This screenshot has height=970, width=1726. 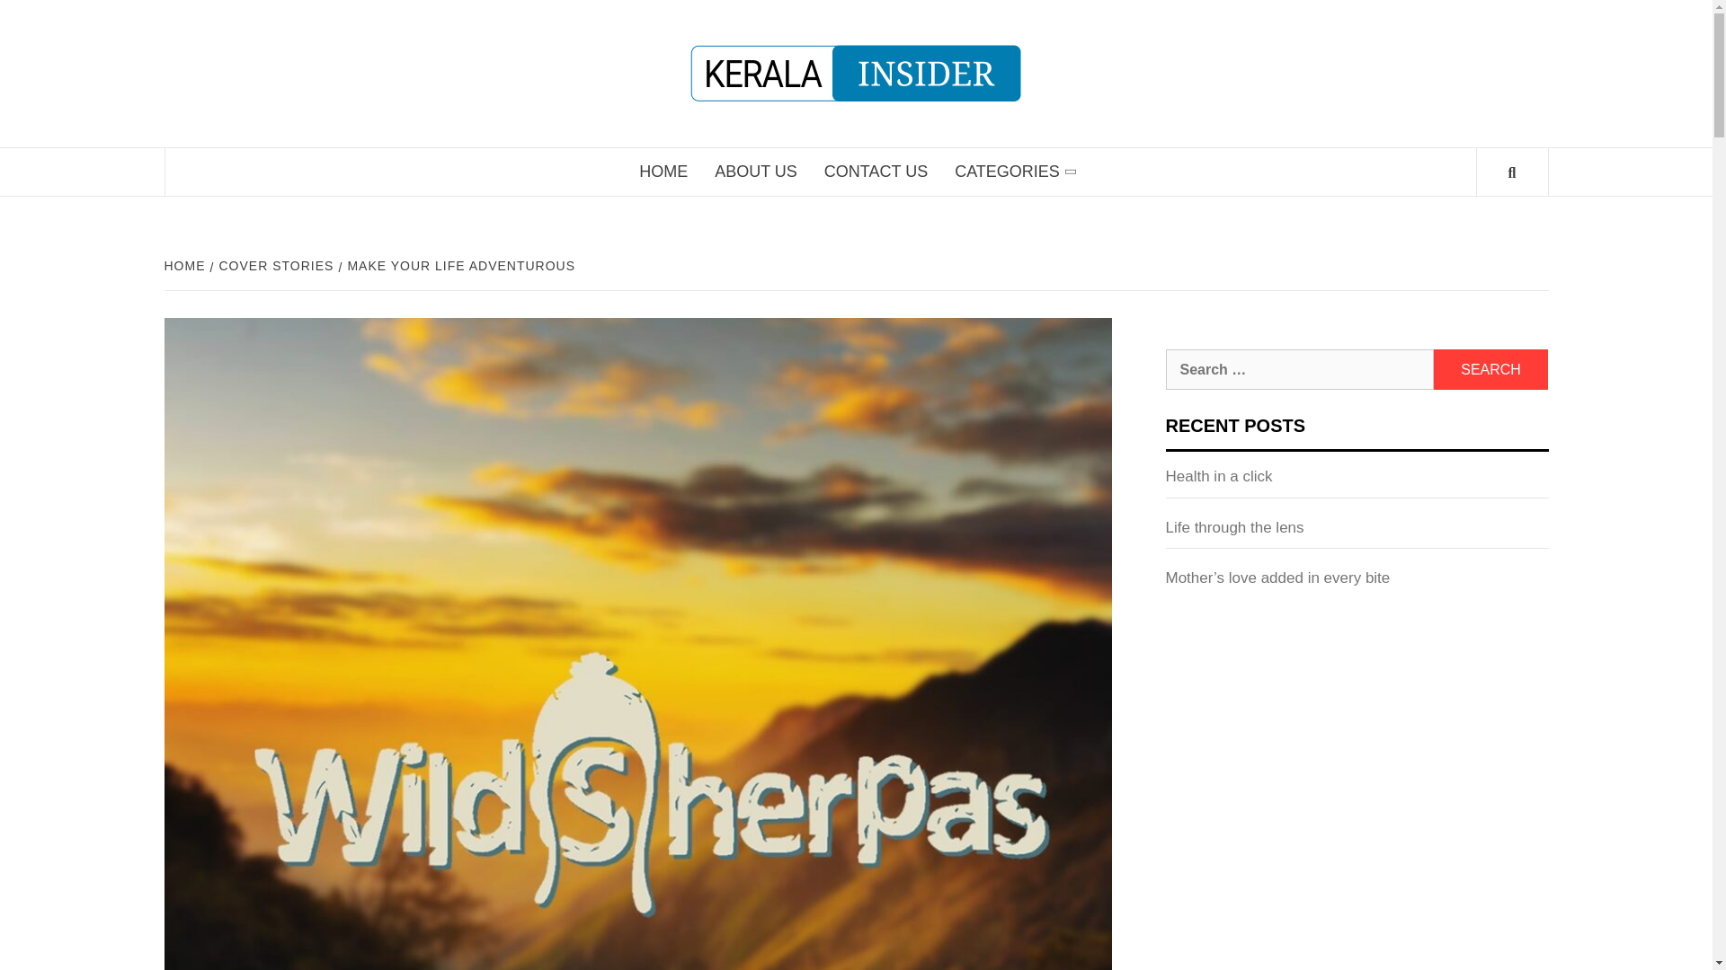 I want to click on ABOUT US, so click(x=755, y=172).